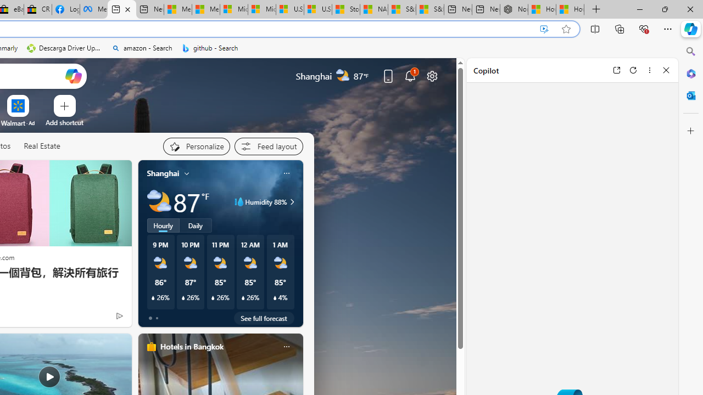 This screenshot has height=395, width=703. I want to click on Enhance video, so click(544, 29).